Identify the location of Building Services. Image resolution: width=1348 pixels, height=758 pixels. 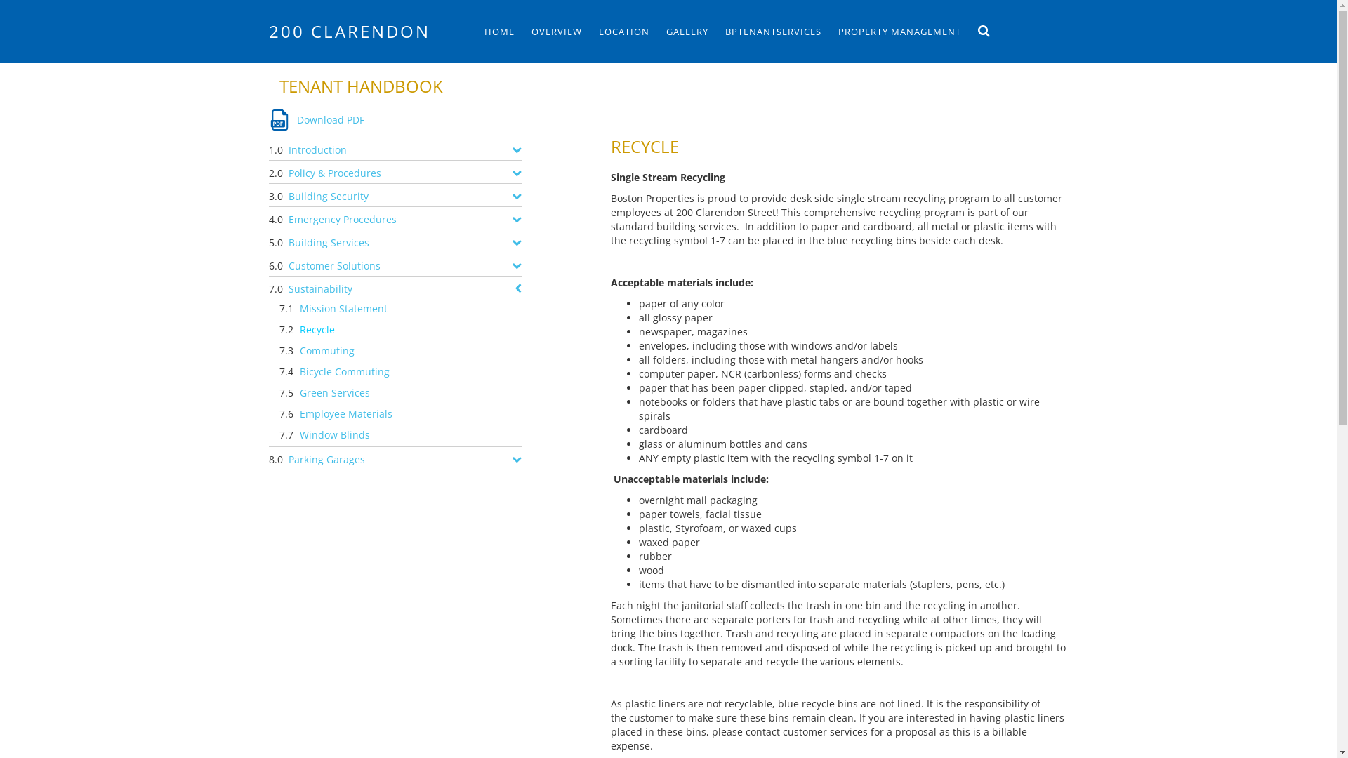
(332, 241).